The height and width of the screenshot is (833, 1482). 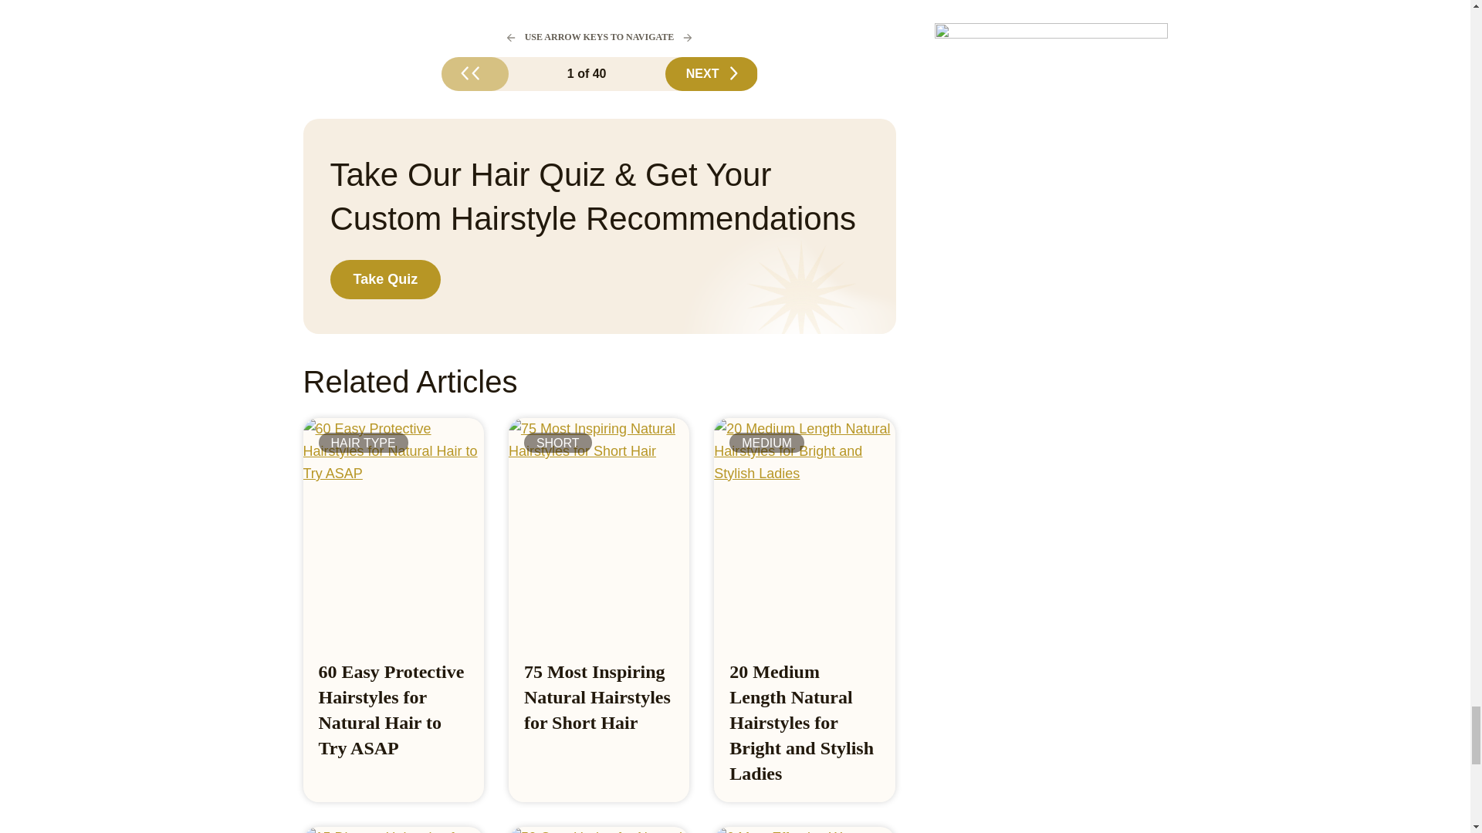 I want to click on 6 Most Effective Ways to Prevent Shrinkage in Natural Hair, so click(x=804, y=830).